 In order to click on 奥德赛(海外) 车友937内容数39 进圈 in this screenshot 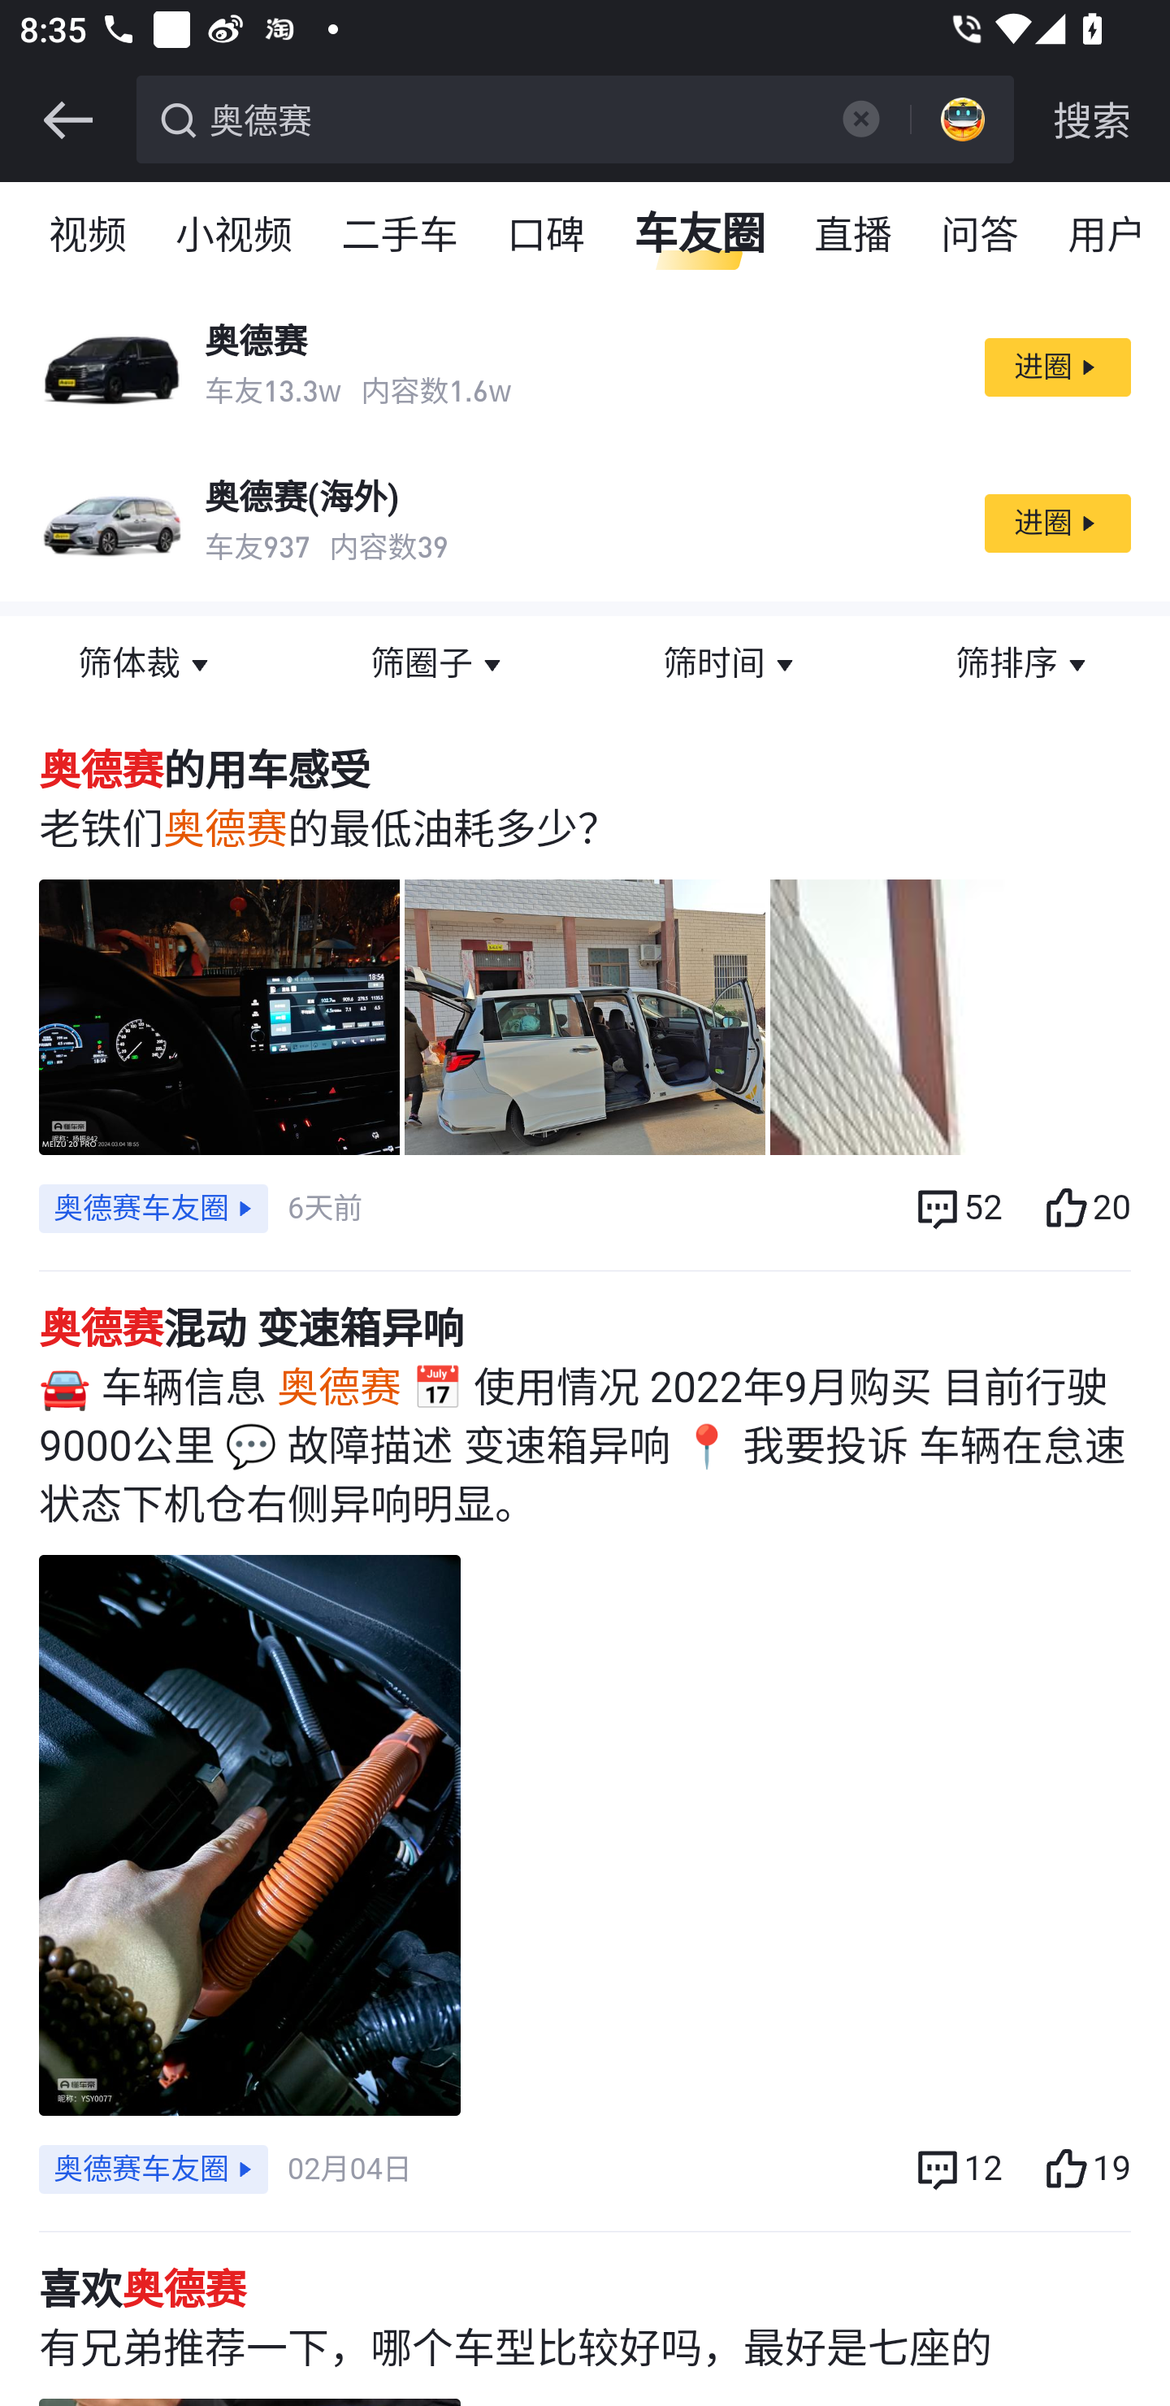, I will do `click(585, 523)`.